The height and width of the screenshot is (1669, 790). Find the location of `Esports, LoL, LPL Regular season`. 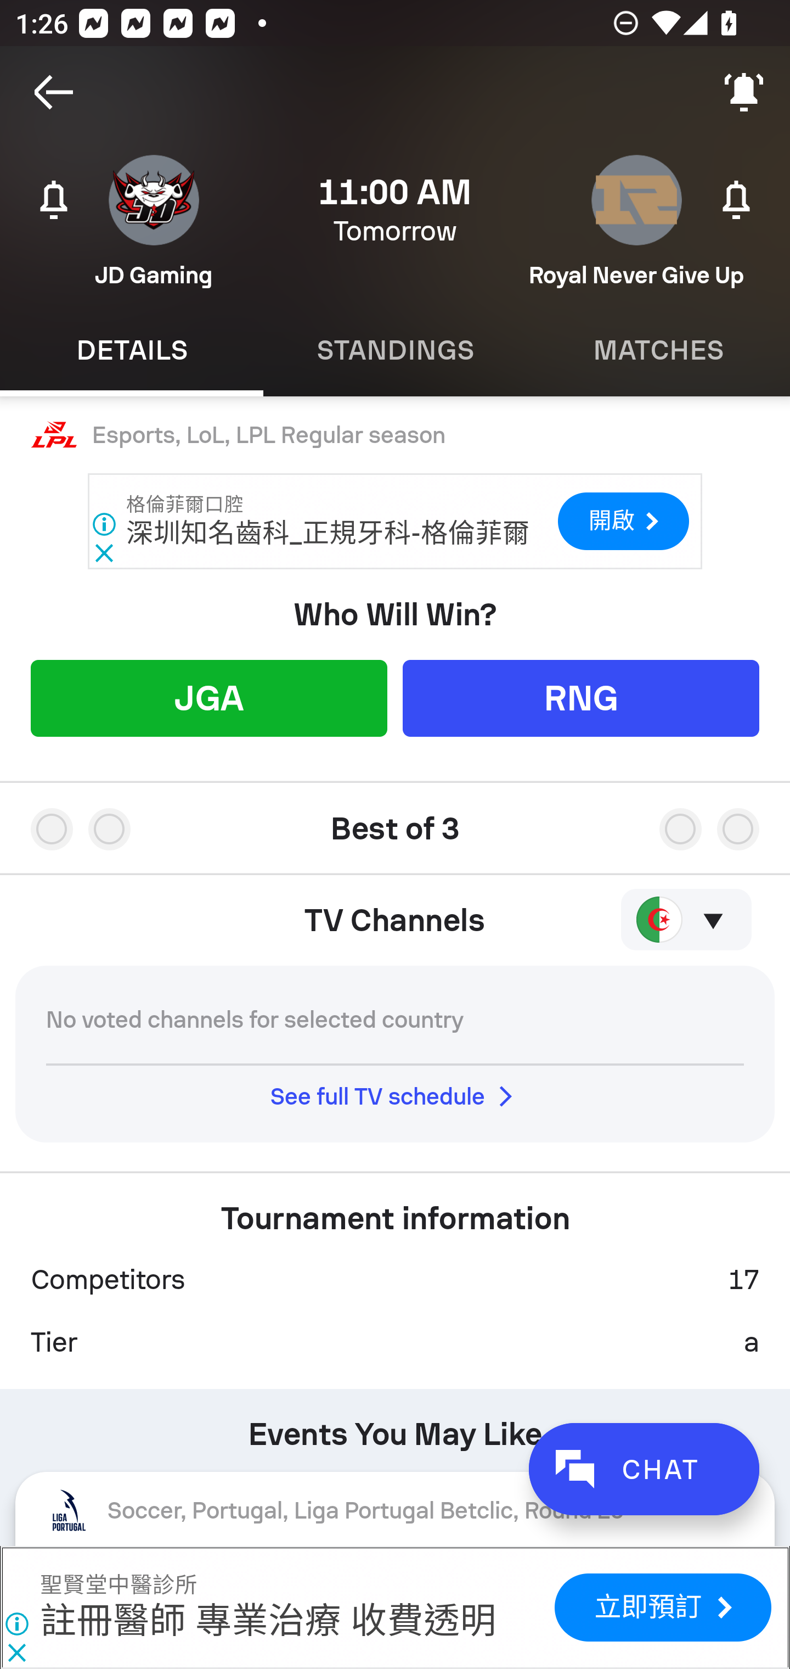

Esports, LoL, LPL Regular season is located at coordinates (395, 435).